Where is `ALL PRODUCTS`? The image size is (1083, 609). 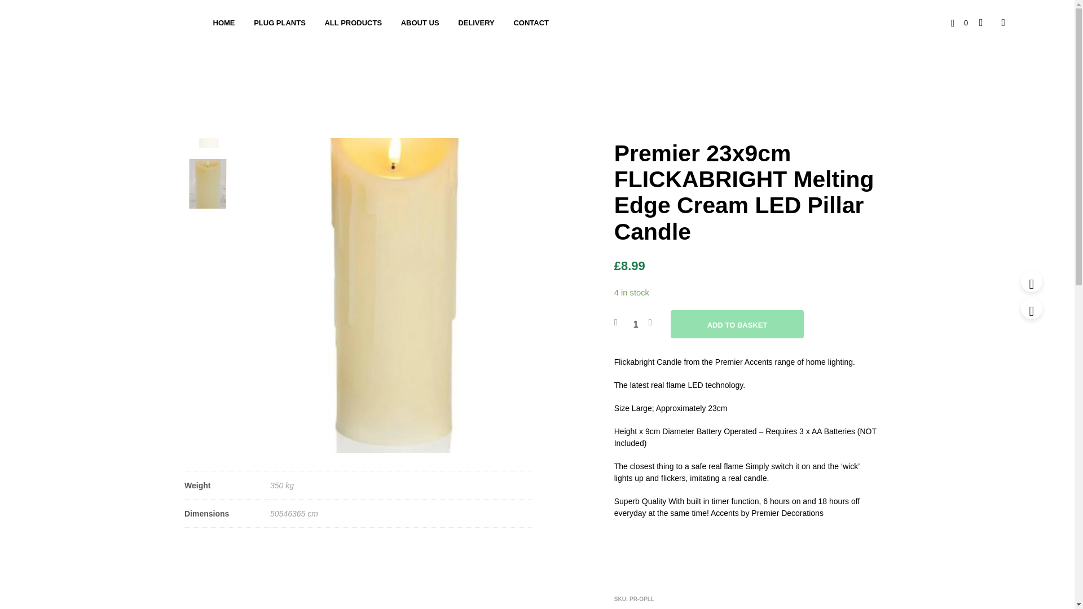 ALL PRODUCTS is located at coordinates (353, 23).